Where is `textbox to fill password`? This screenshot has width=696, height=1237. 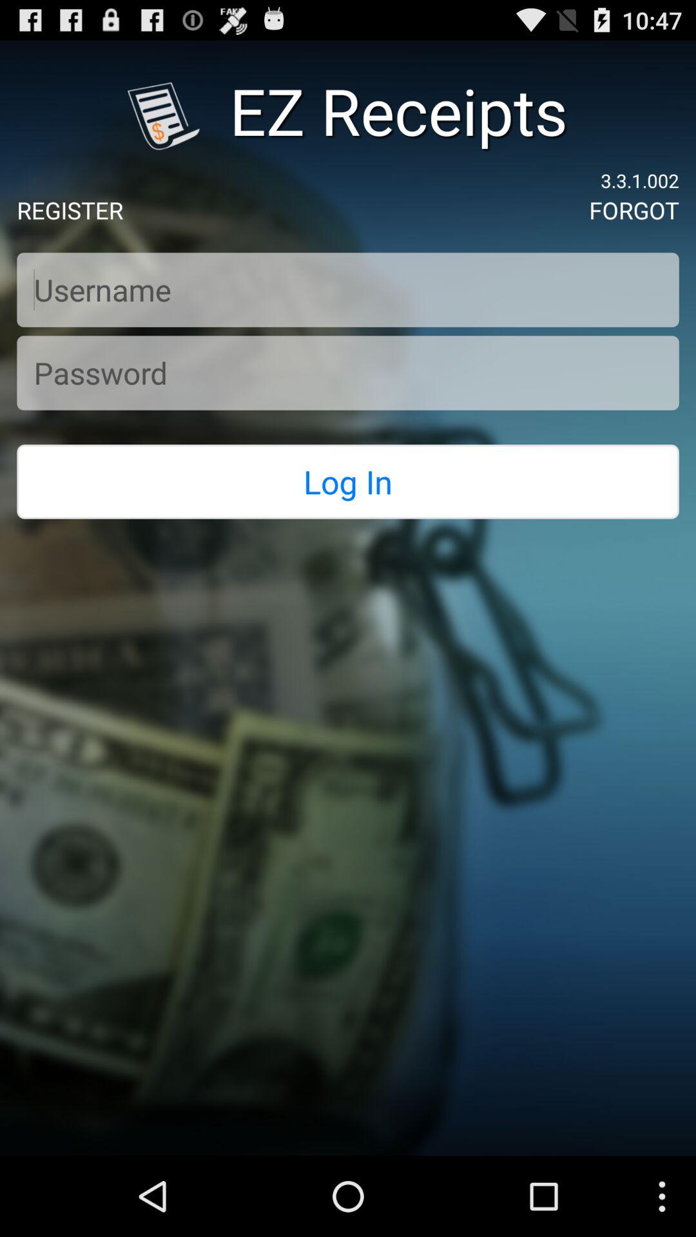 textbox to fill password is located at coordinates (348, 372).